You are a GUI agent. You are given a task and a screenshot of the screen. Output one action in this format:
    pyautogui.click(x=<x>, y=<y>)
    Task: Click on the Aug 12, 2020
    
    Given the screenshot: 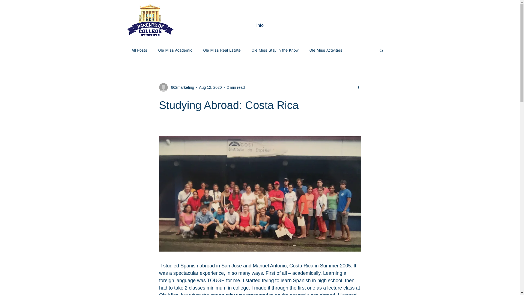 What is the action you would take?
    pyautogui.click(x=210, y=87)
    